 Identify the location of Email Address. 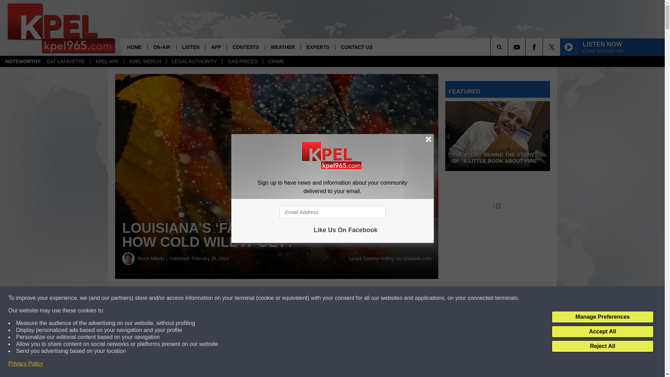
(332, 212).